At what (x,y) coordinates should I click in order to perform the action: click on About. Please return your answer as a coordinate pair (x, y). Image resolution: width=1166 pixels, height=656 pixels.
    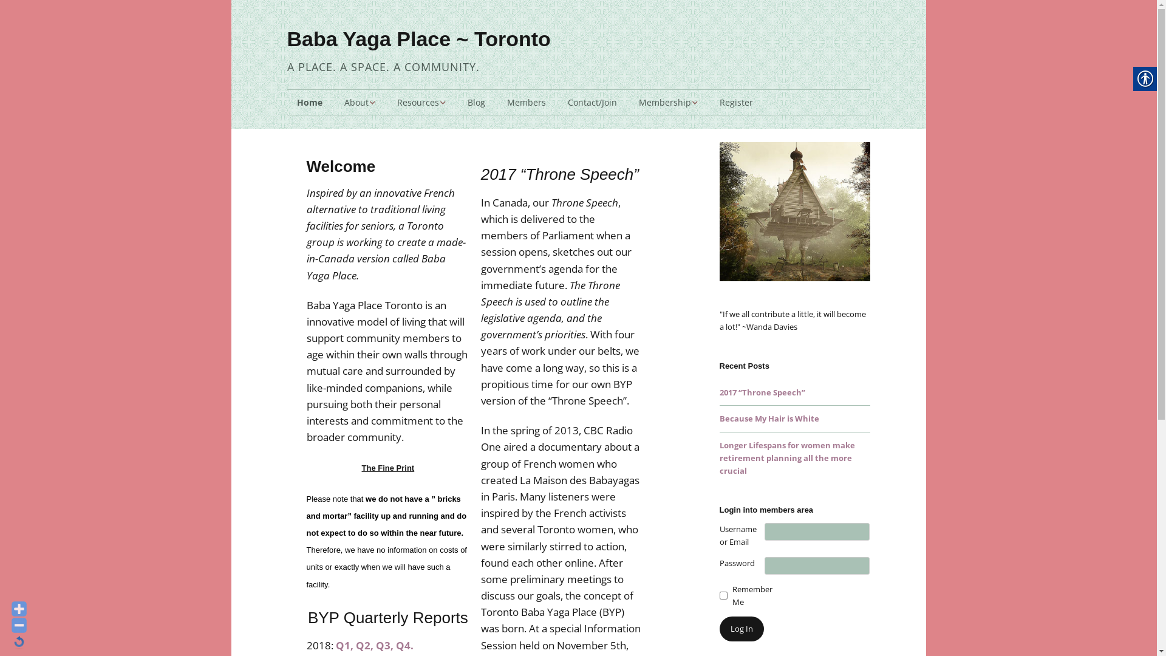
    Looking at the image, I should click on (360, 103).